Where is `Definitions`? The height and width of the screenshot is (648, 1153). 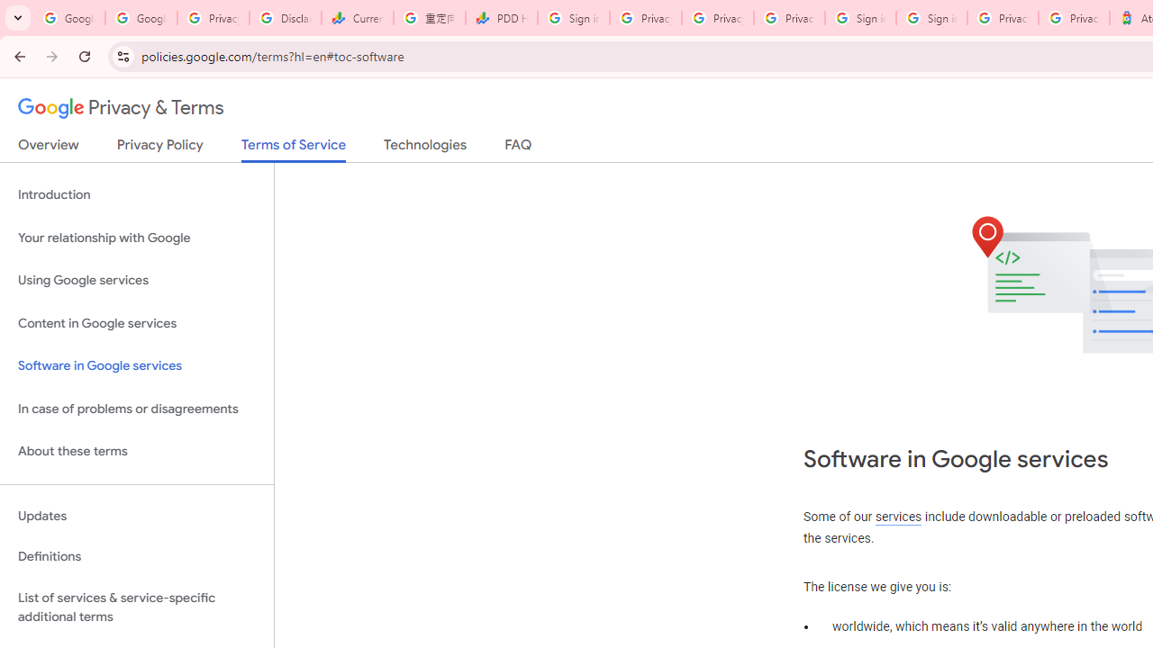 Definitions is located at coordinates (137, 557).